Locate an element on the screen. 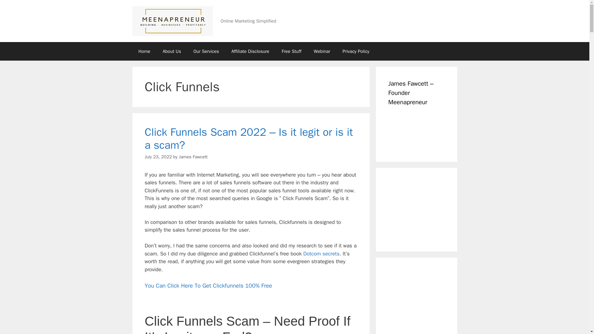 This screenshot has height=334, width=594. James Fawcett is located at coordinates (193, 156).